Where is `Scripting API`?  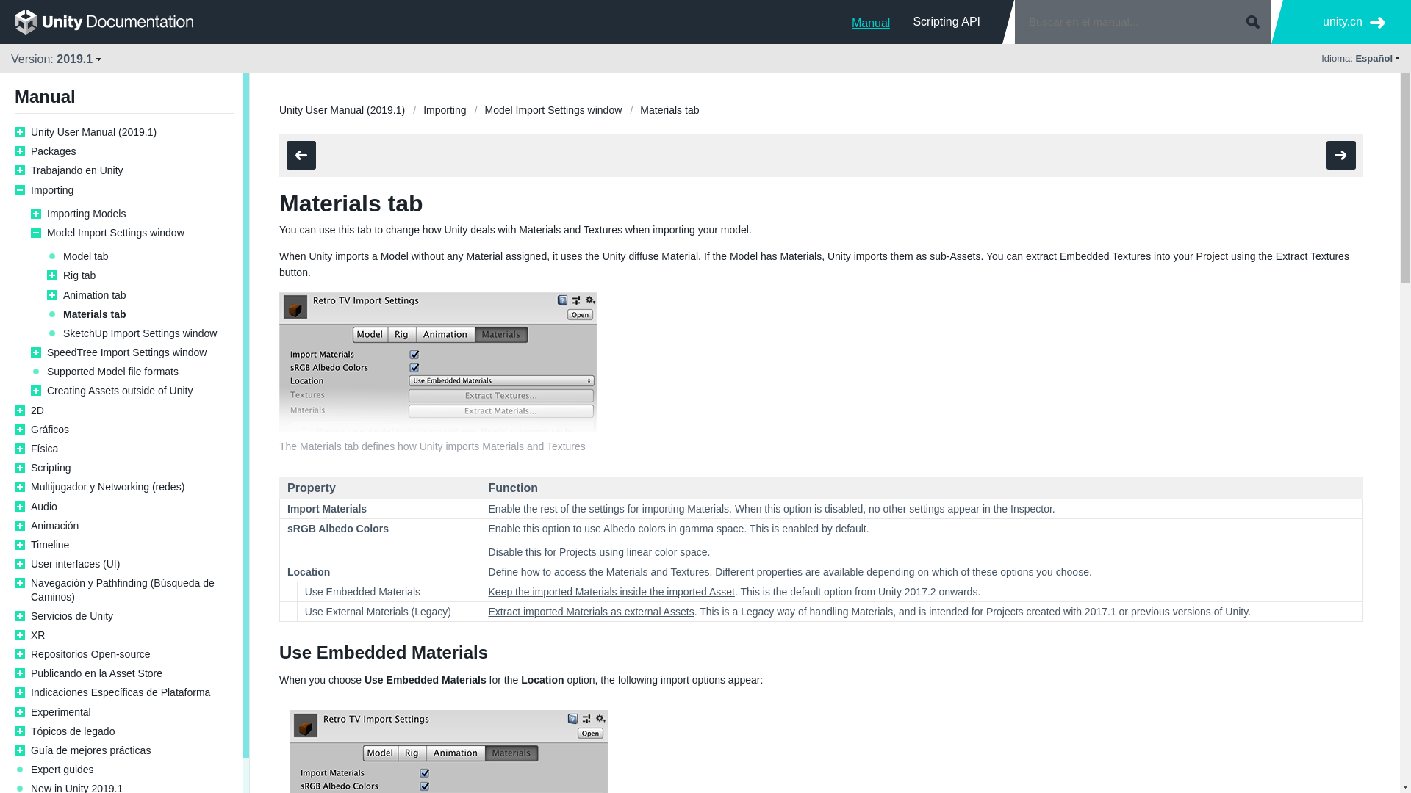 Scripting API is located at coordinates (947, 21).